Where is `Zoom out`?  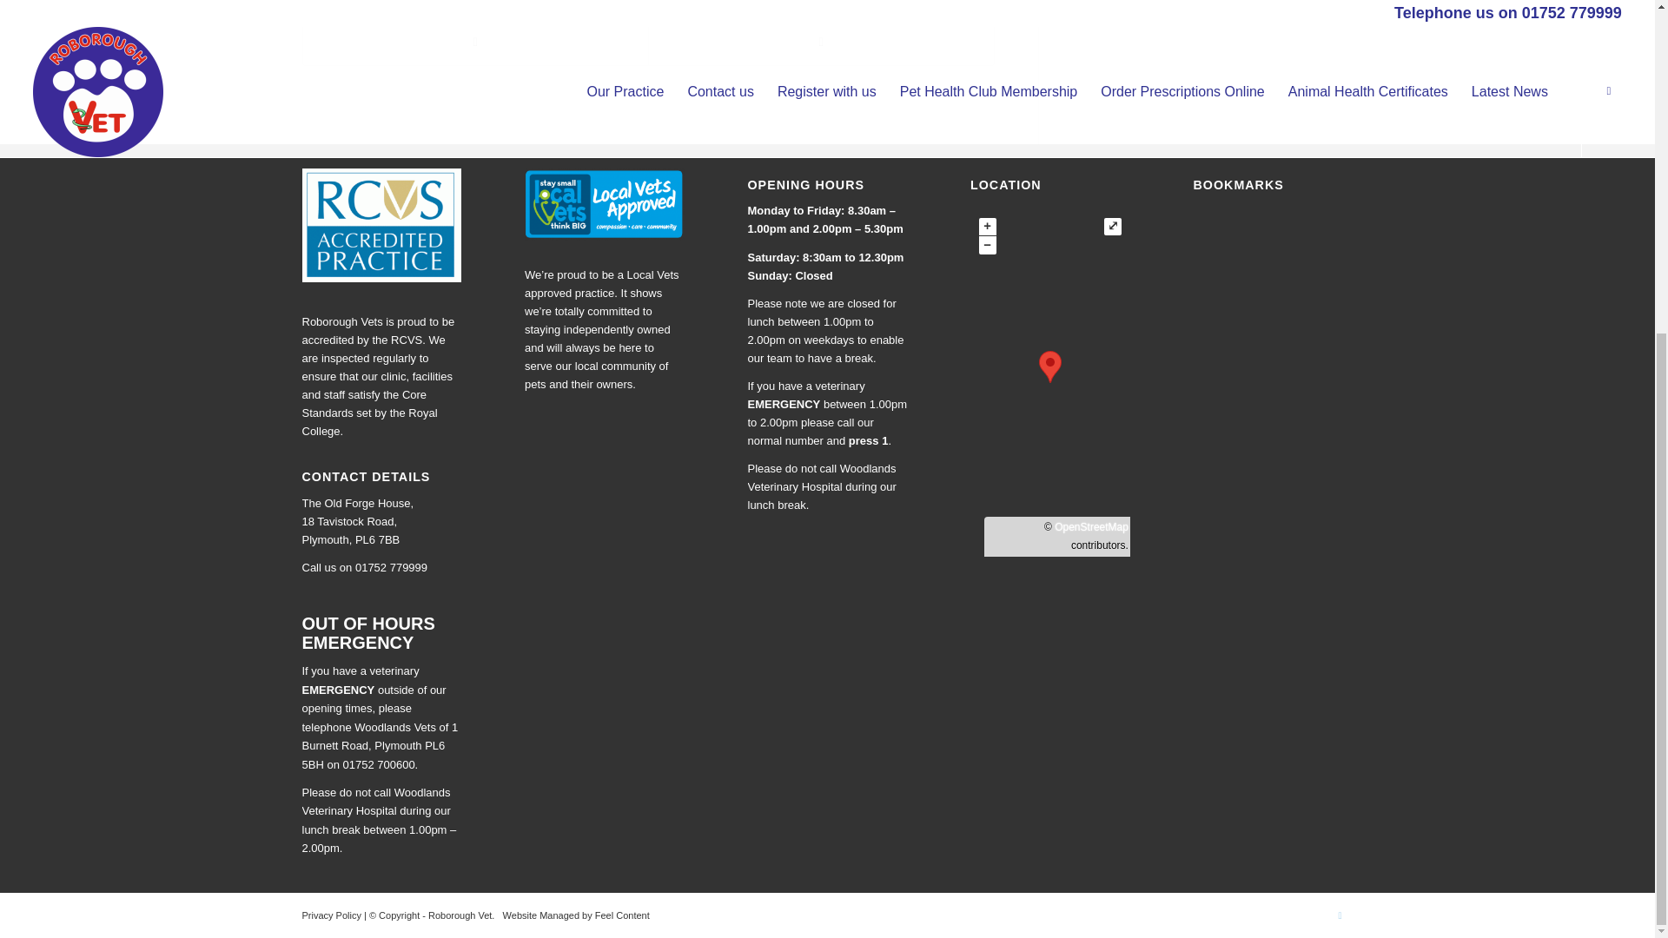 Zoom out is located at coordinates (987, 245).